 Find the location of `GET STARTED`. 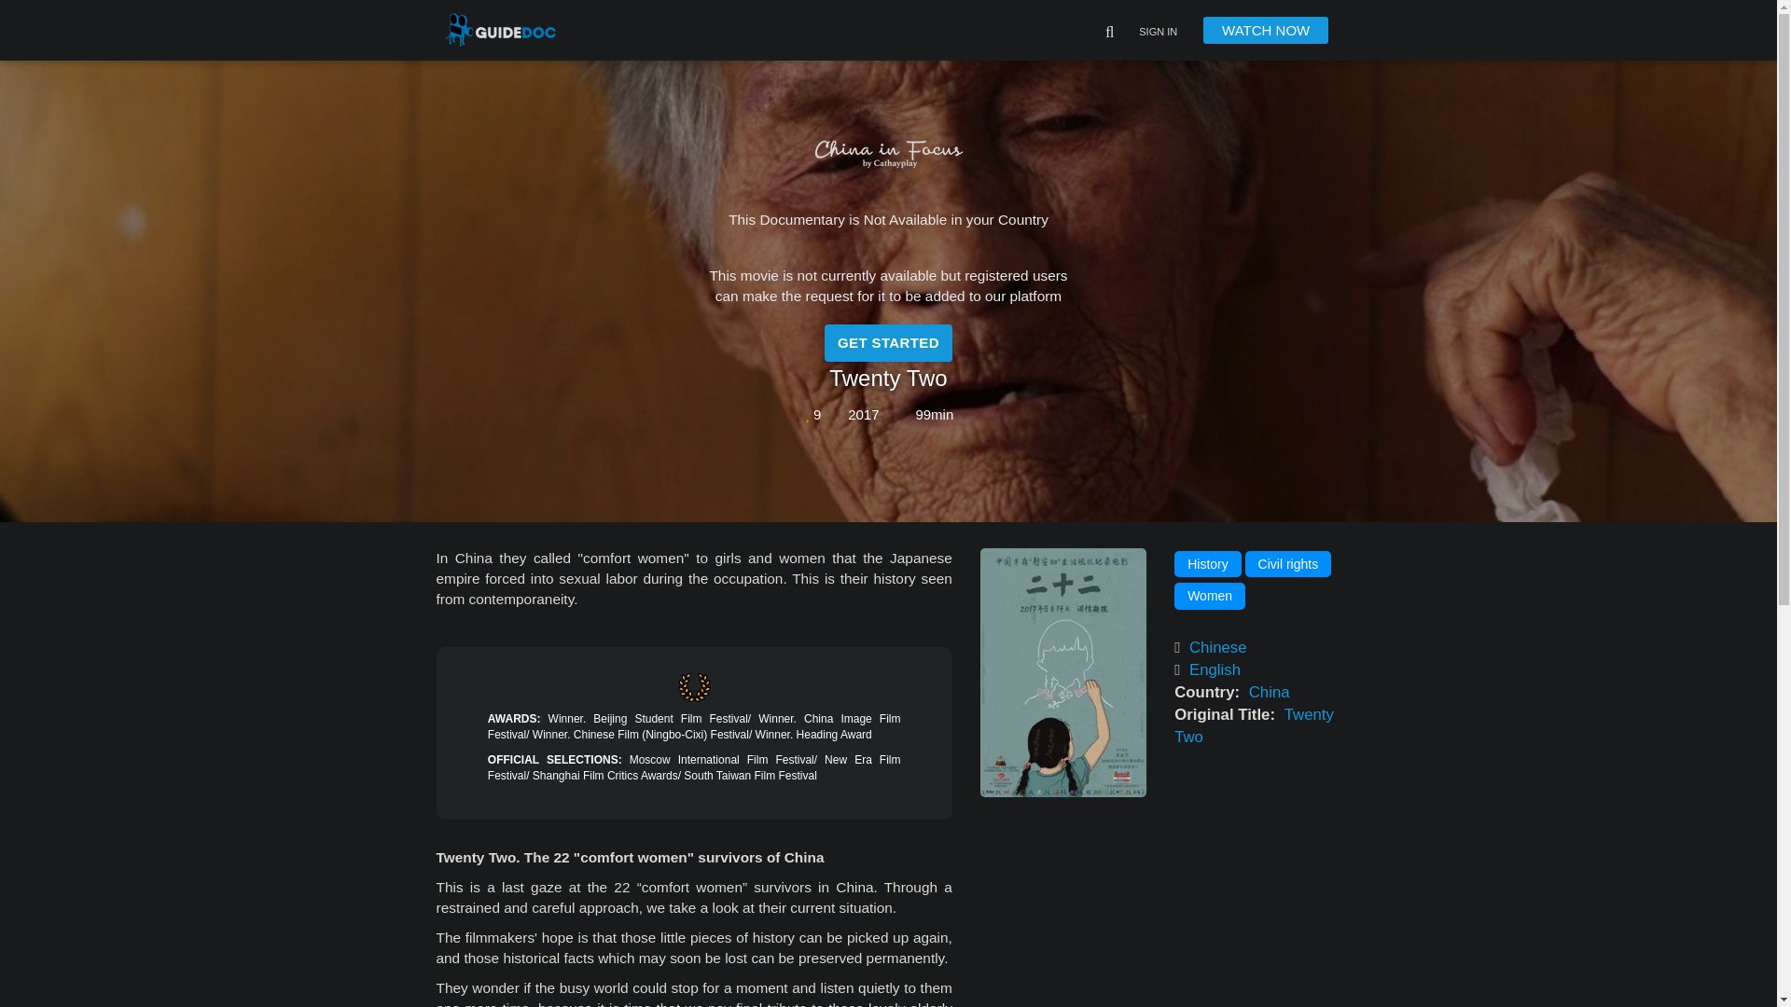

GET STARTED is located at coordinates (888, 342).